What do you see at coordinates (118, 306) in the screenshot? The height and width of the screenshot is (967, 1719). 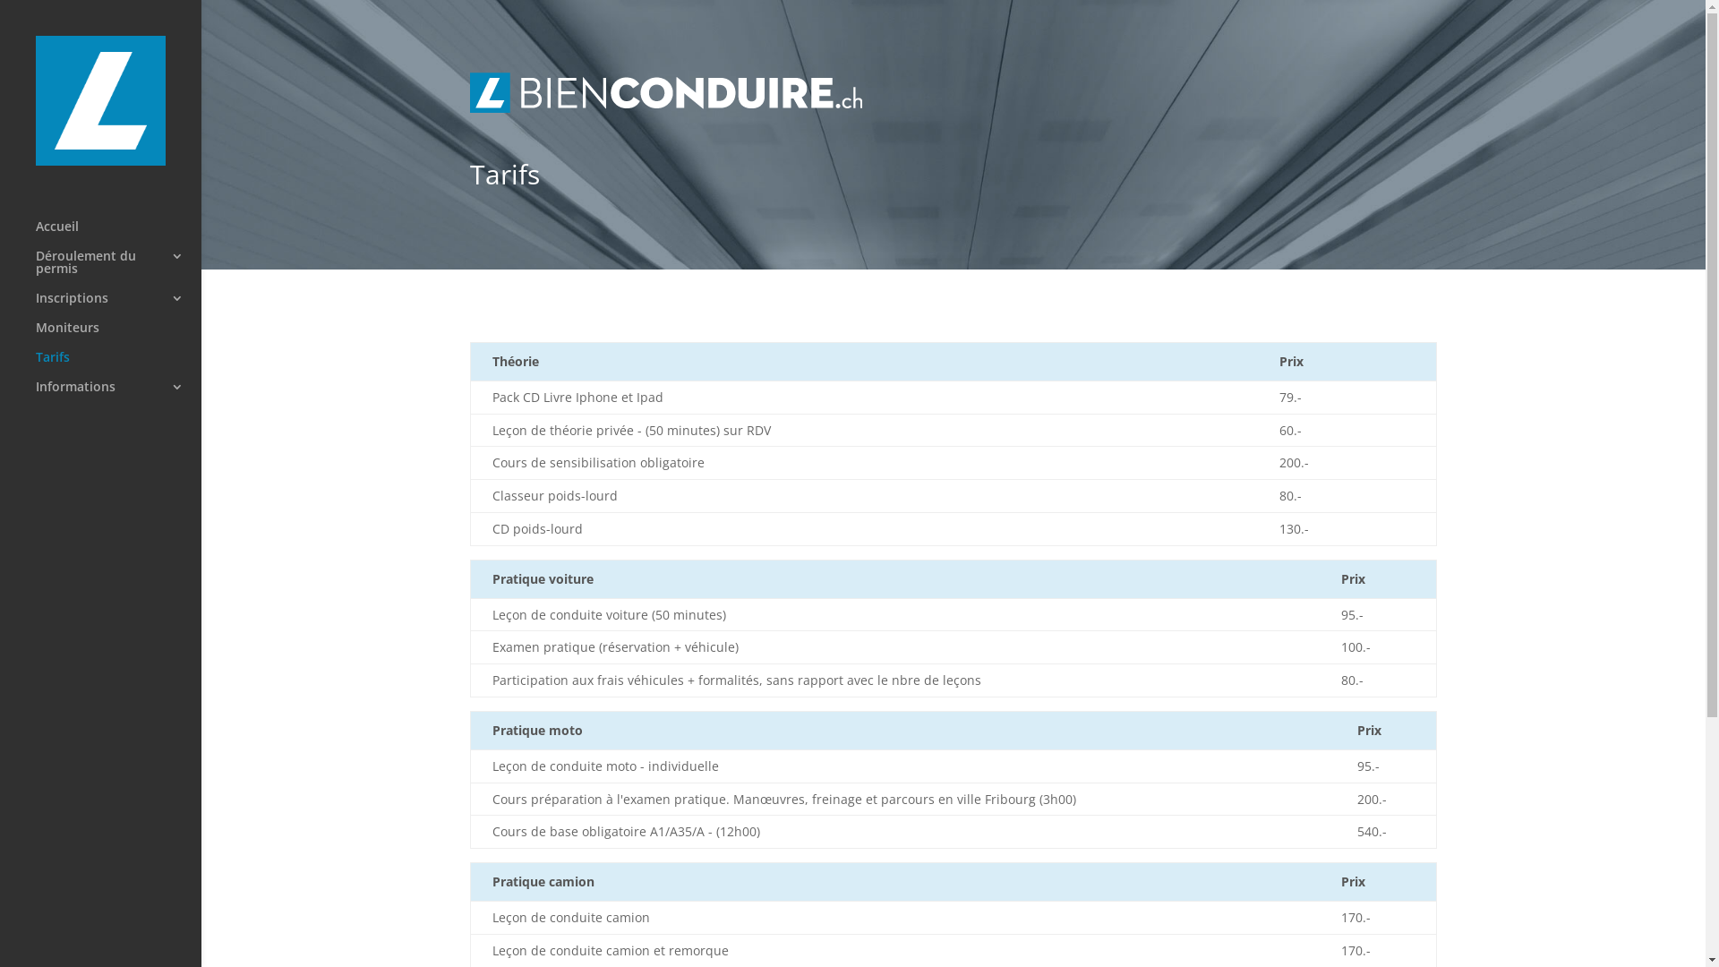 I see `Inscriptions` at bounding box center [118, 306].